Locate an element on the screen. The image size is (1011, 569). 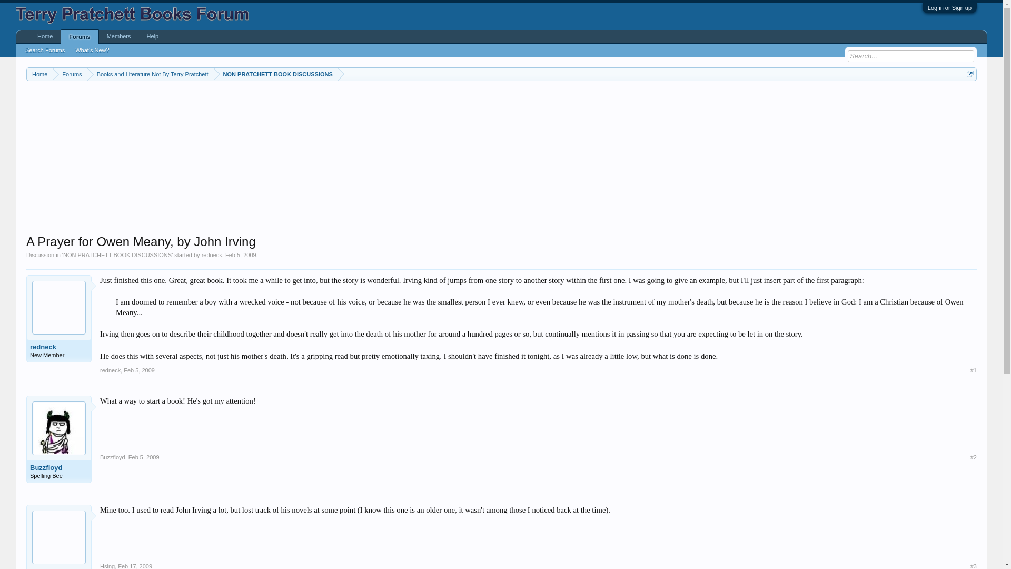
Permalink is located at coordinates (139, 370).